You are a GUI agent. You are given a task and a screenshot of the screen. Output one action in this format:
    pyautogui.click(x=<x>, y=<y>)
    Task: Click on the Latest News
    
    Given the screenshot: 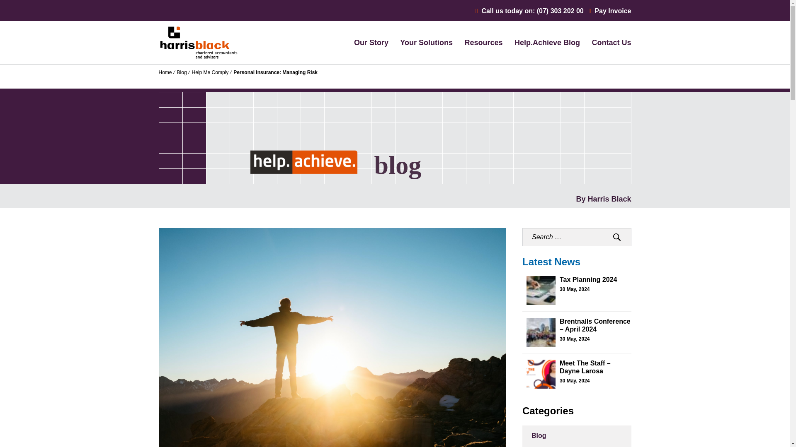 What is the action you would take?
    pyautogui.click(x=551, y=262)
    